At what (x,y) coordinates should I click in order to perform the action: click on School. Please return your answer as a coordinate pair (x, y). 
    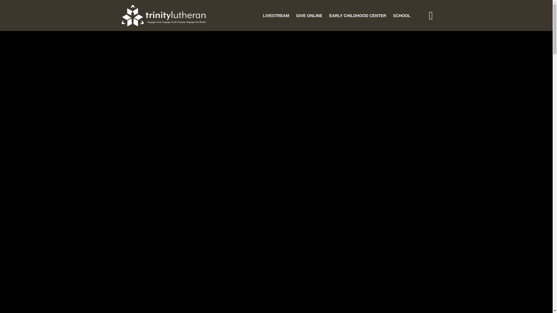
    Looking at the image, I should click on (402, 16).